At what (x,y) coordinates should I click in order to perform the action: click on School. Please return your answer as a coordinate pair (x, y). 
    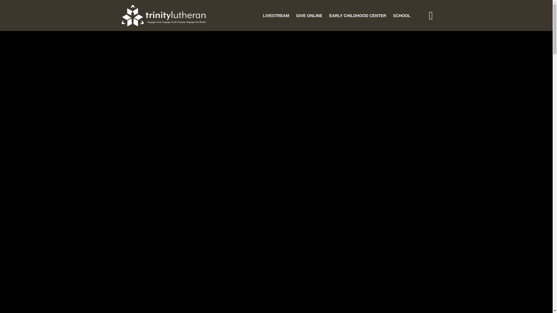
    Looking at the image, I should click on (402, 16).